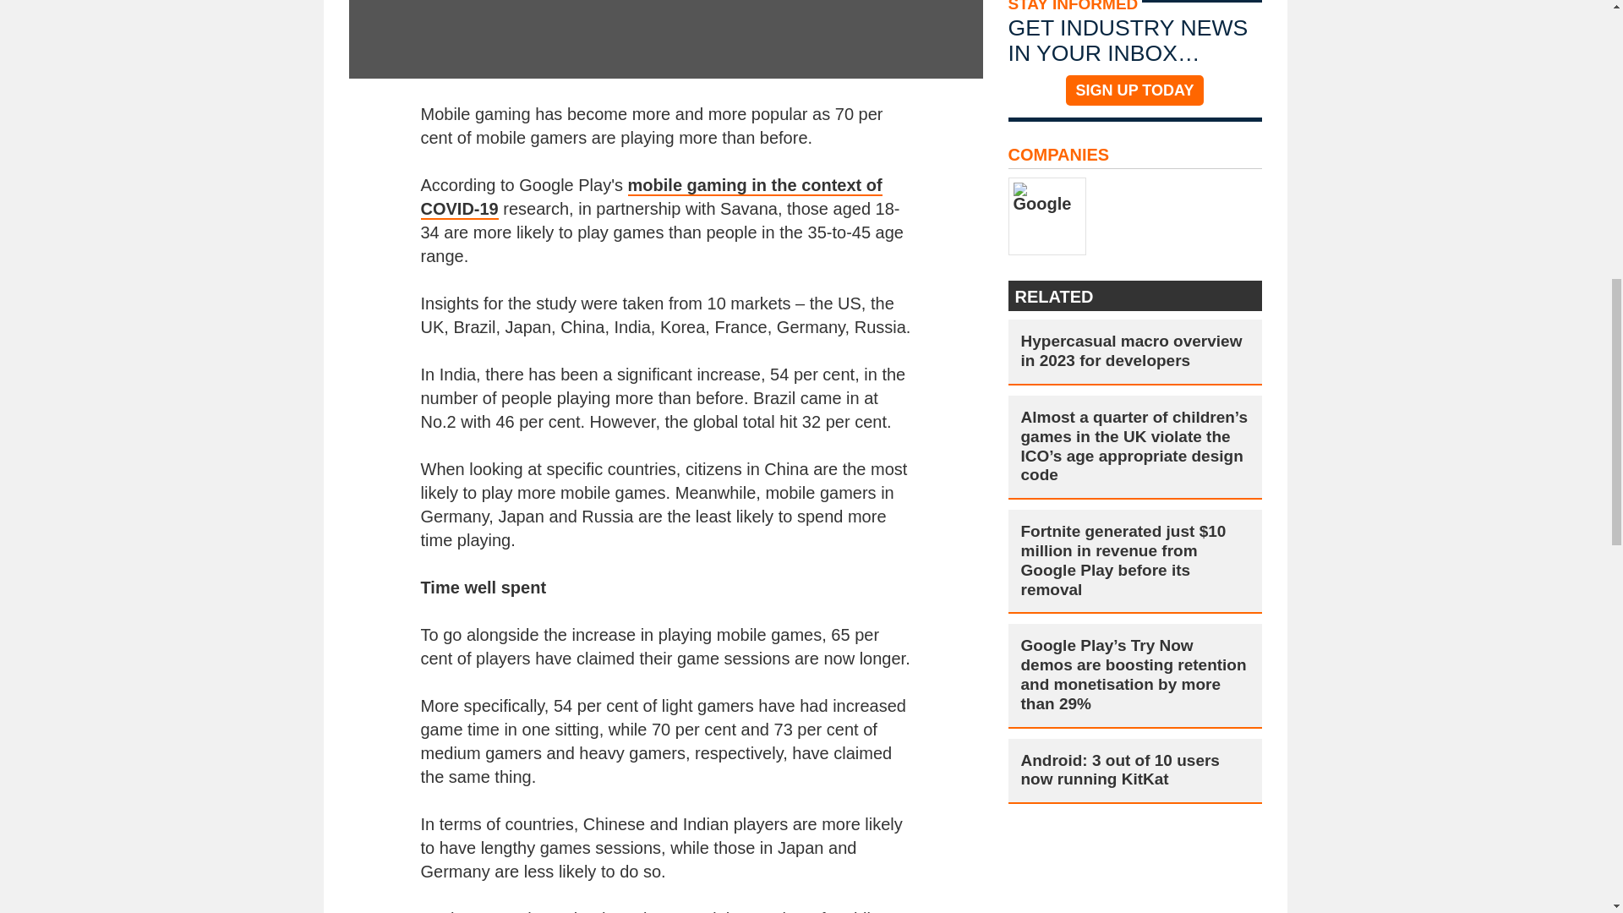 This screenshot has height=913, width=1623. What do you see at coordinates (651, 198) in the screenshot?
I see `mobile gaming in the context of COVID-19` at bounding box center [651, 198].